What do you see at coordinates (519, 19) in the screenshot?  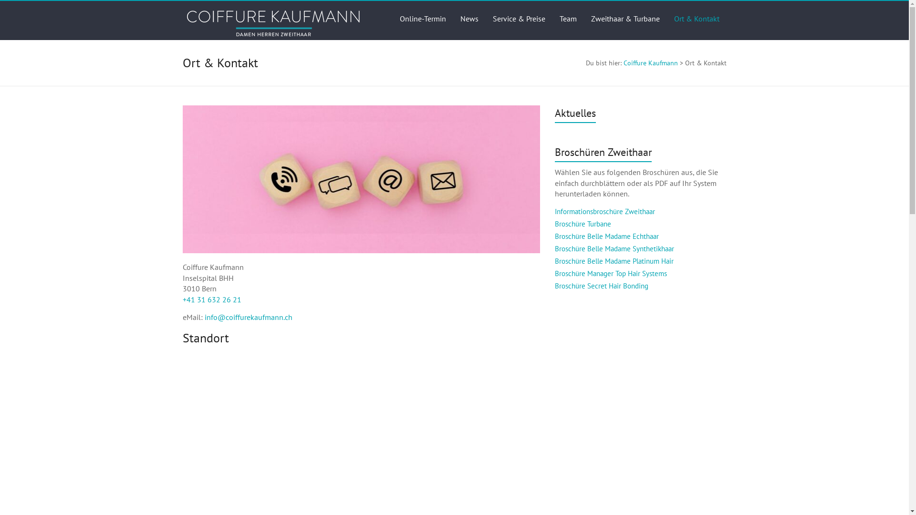 I see `Service & Preise` at bounding box center [519, 19].